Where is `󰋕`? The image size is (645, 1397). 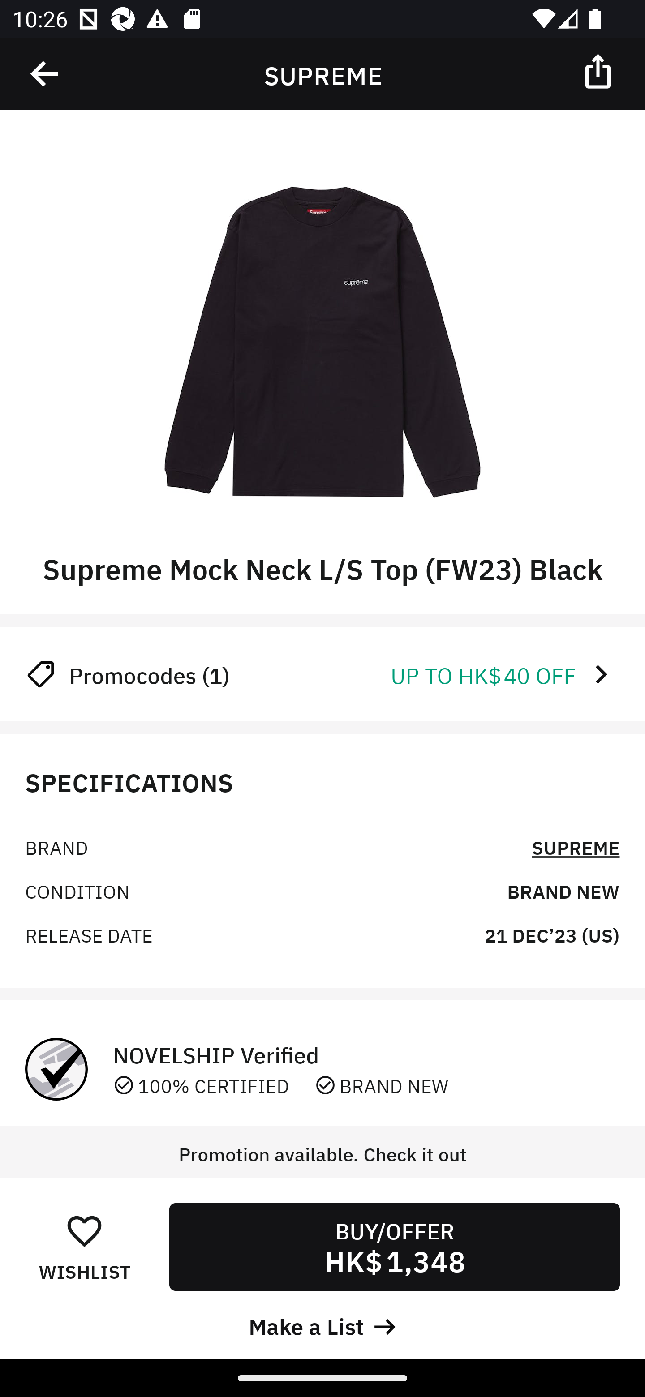 󰋕 is located at coordinates (84, 1230).